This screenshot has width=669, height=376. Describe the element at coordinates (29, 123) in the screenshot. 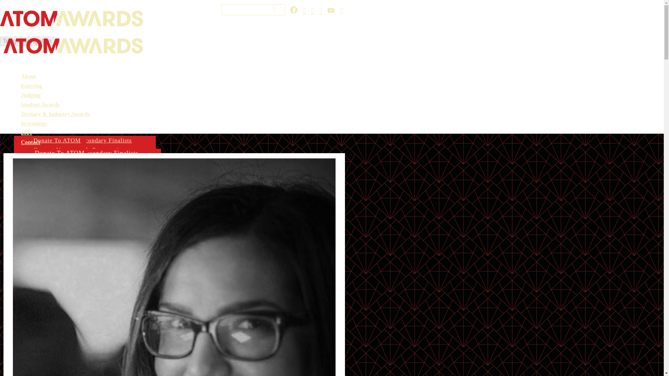

I see `Contact` at that location.